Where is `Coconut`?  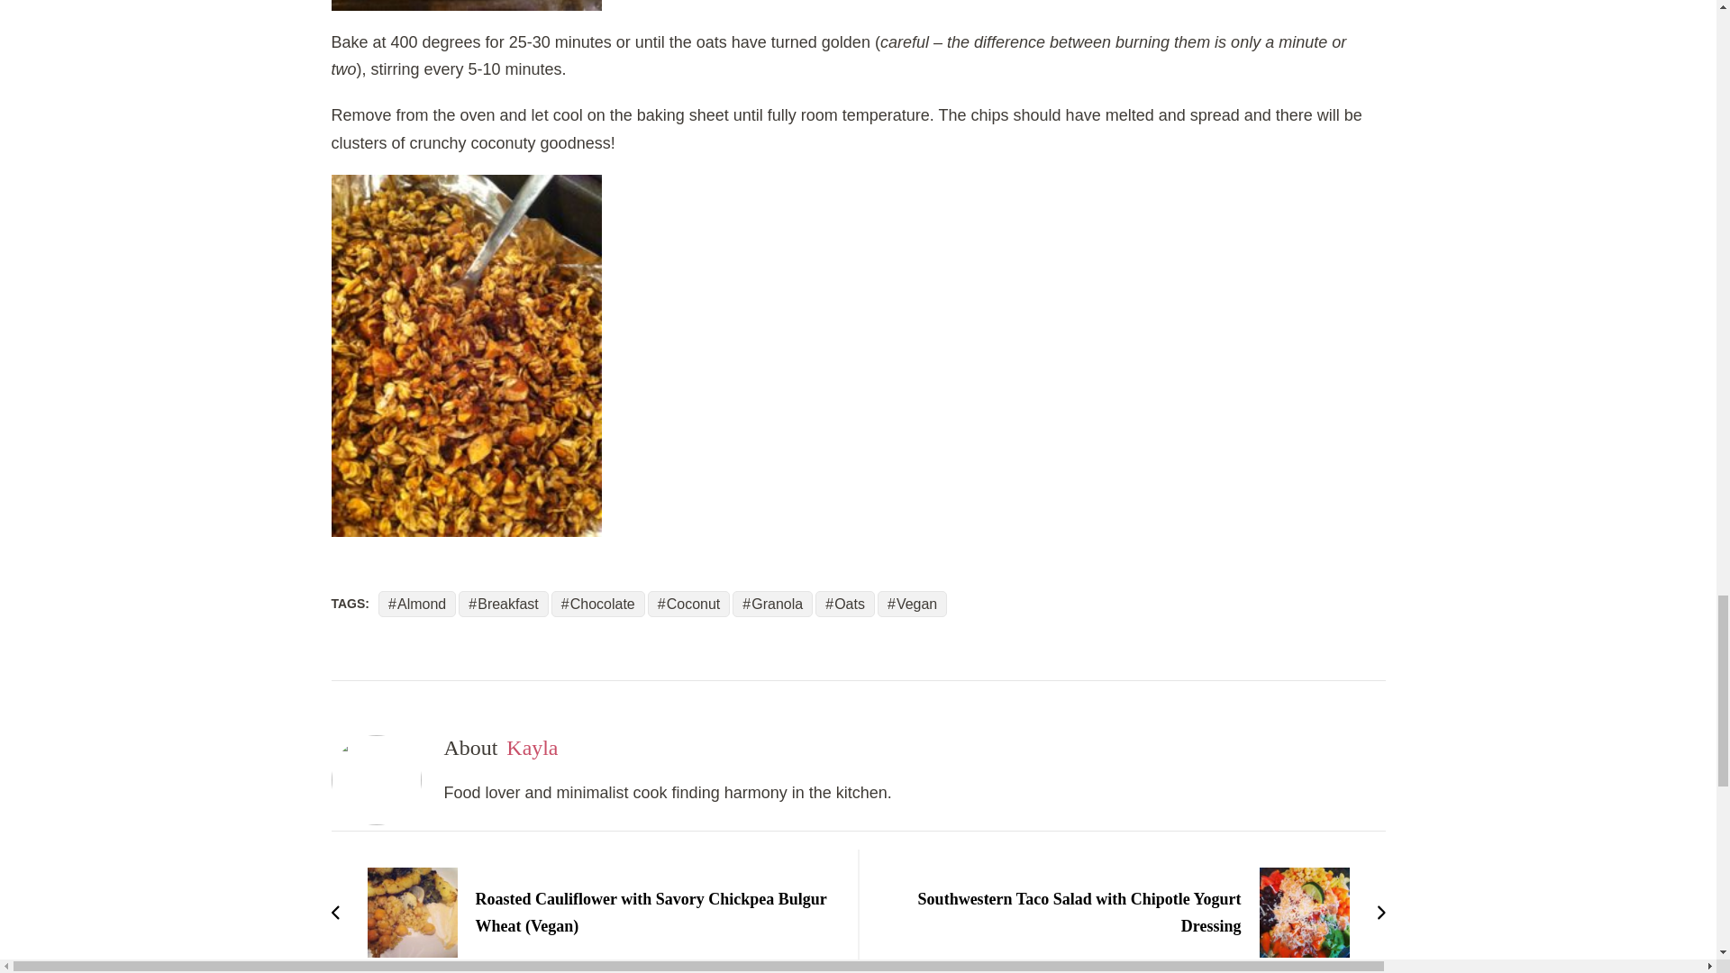
Coconut is located at coordinates (688, 604).